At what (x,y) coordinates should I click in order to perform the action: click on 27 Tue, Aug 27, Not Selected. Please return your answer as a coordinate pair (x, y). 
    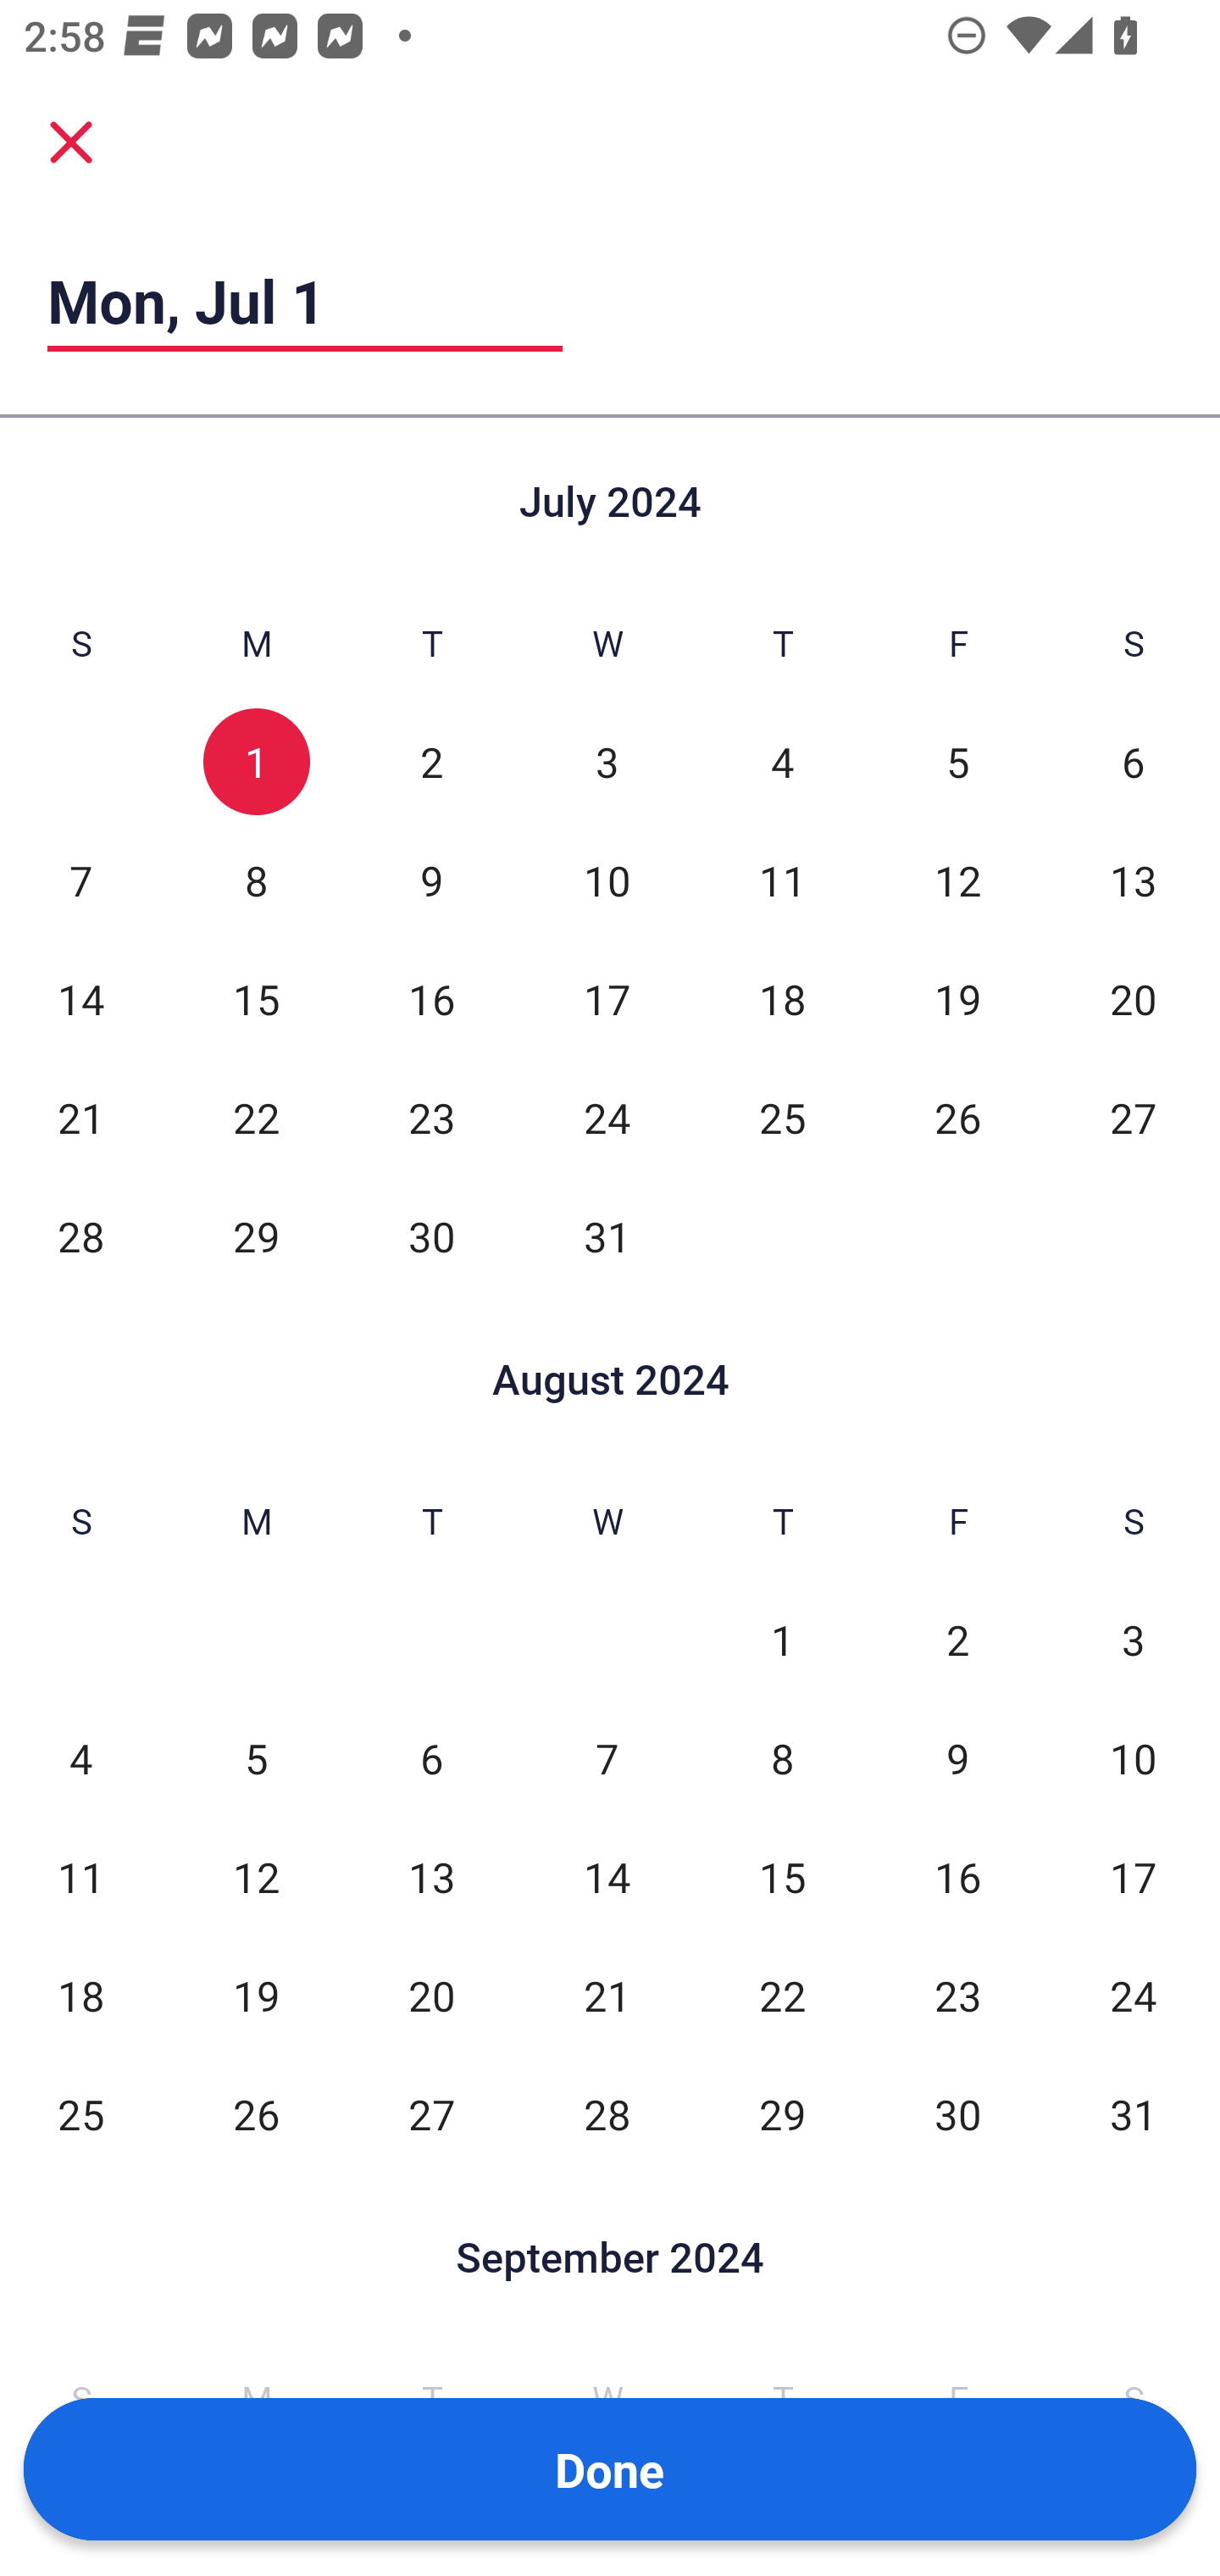
    Looking at the image, I should click on (432, 2114).